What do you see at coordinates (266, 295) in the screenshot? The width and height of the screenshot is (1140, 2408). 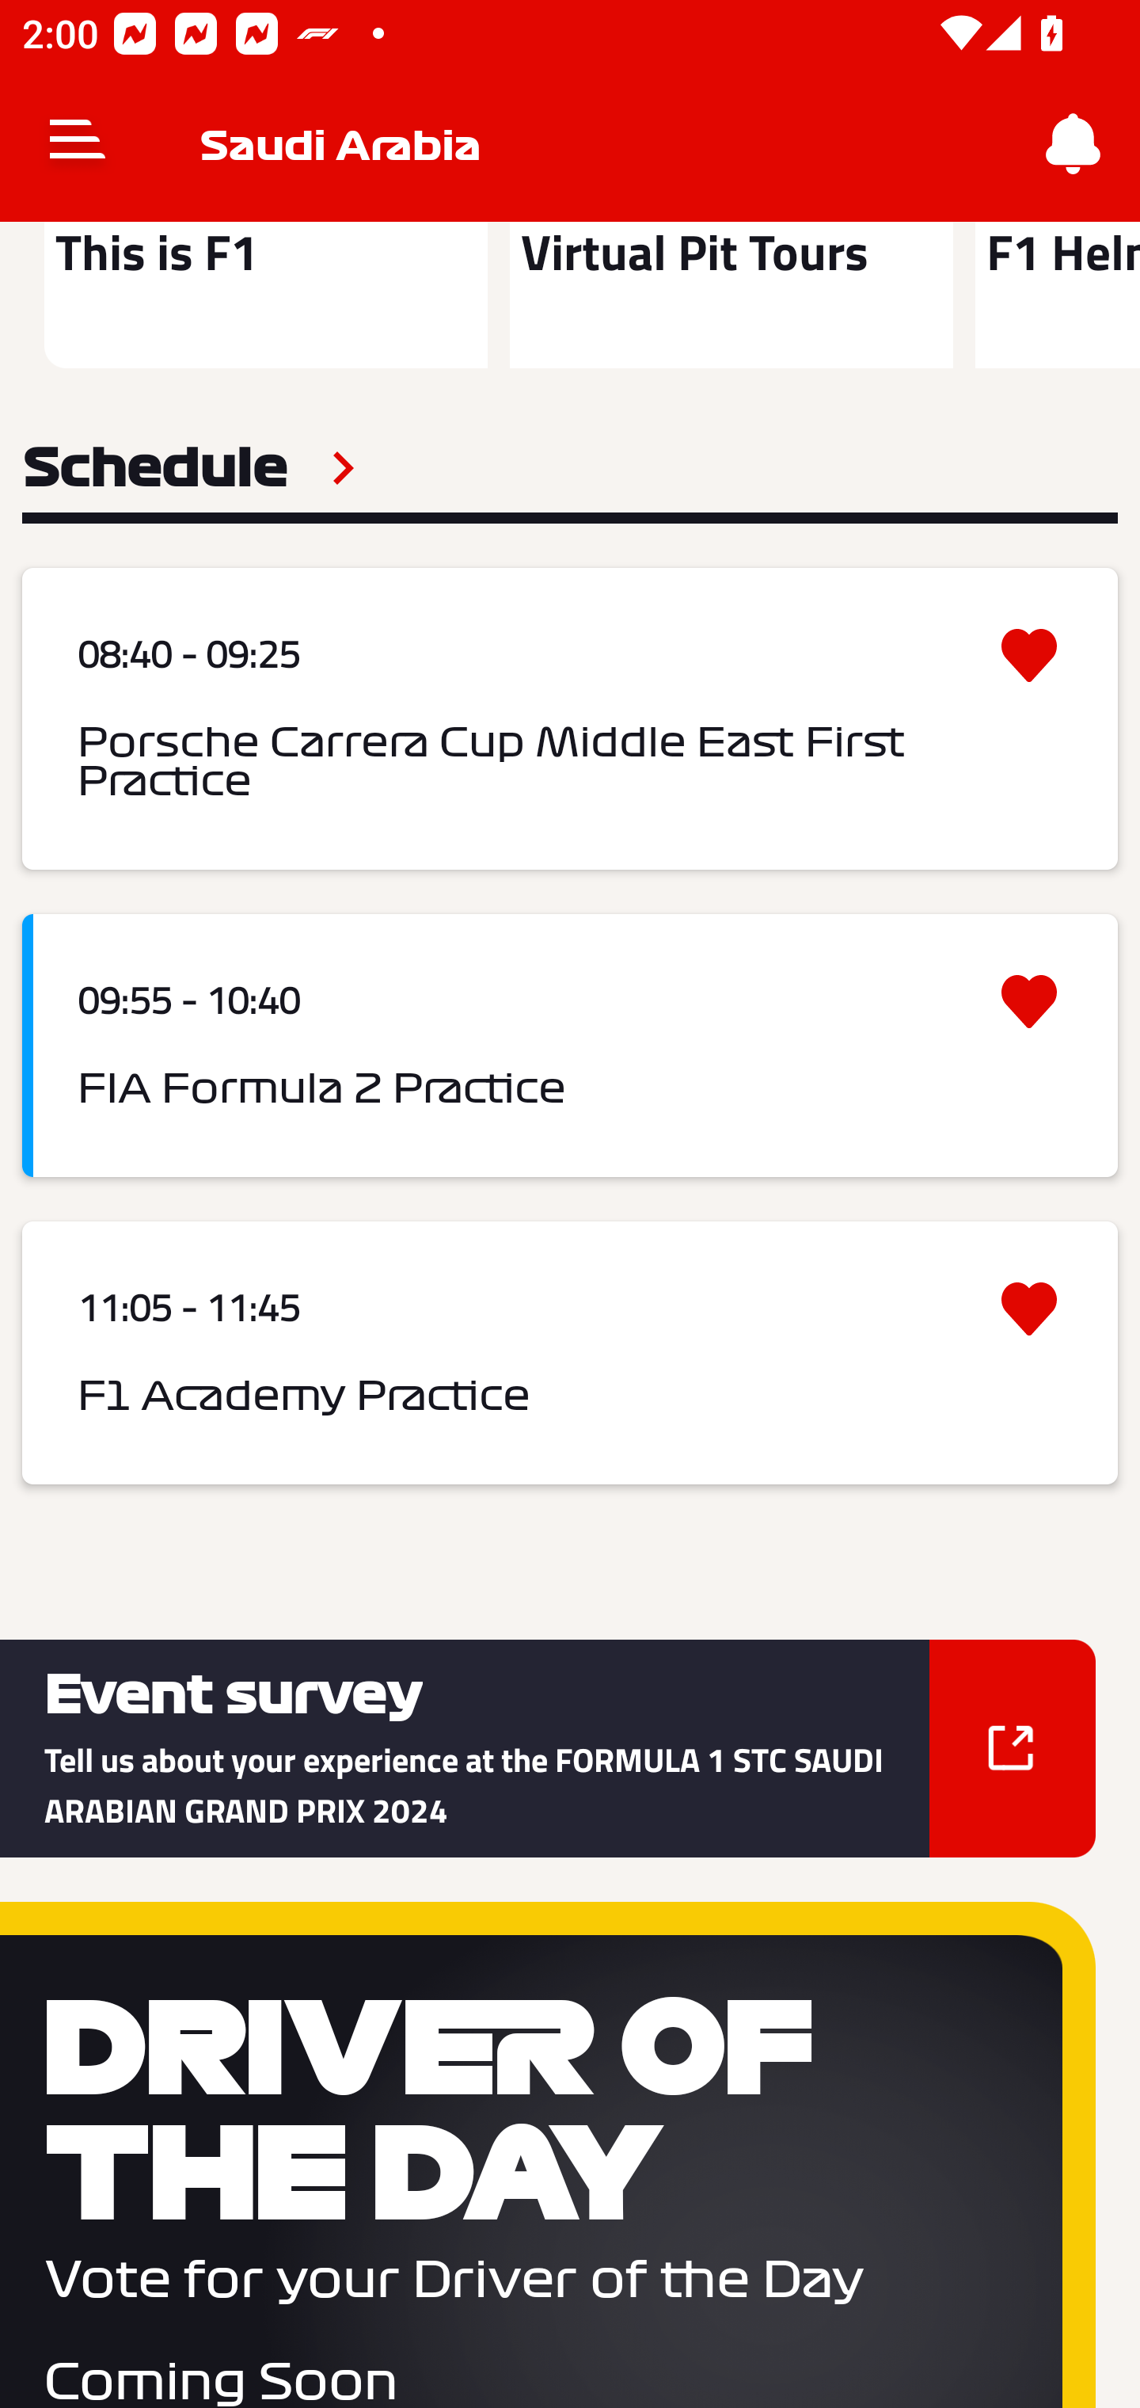 I see `This is F1` at bounding box center [266, 295].